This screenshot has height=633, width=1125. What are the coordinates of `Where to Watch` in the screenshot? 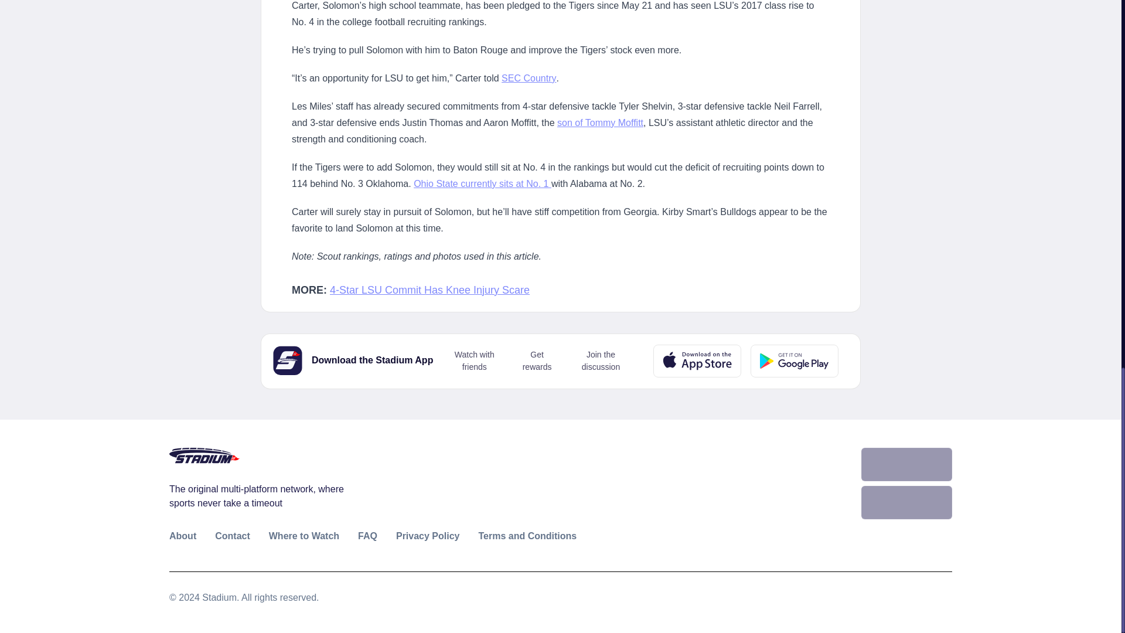 It's located at (304, 536).